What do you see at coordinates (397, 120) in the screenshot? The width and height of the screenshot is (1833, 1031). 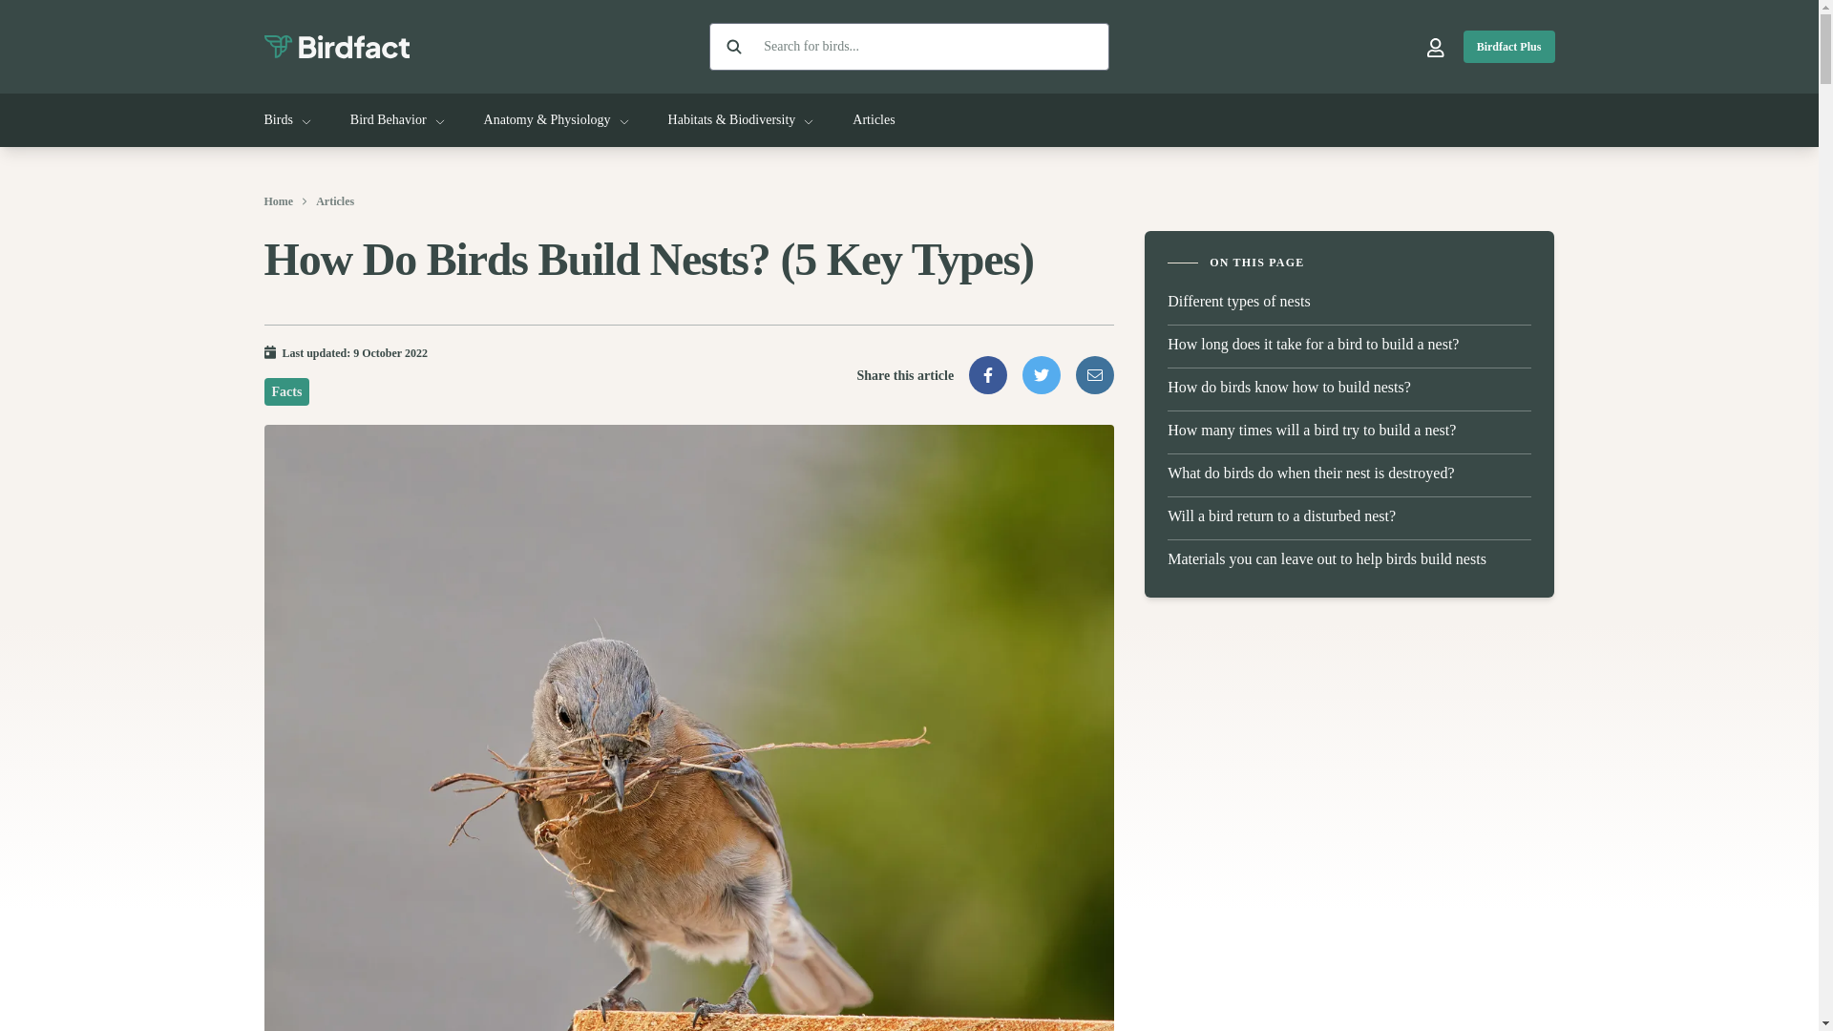 I see `Bird Behavior` at bounding box center [397, 120].